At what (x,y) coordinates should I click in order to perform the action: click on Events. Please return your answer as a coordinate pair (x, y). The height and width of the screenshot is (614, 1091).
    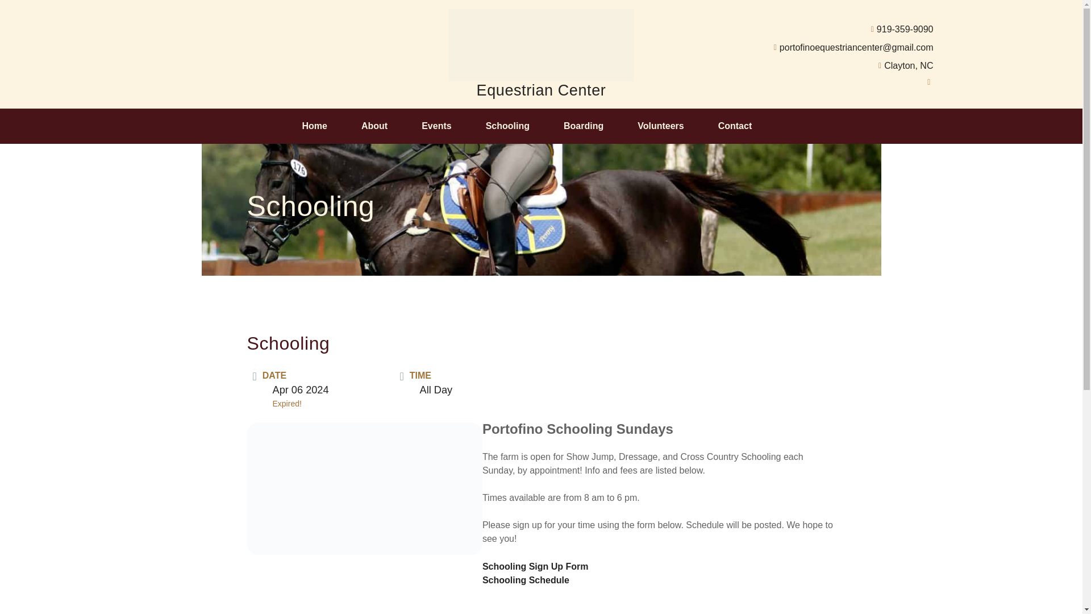
    Looking at the image, I should click on (436, 126).